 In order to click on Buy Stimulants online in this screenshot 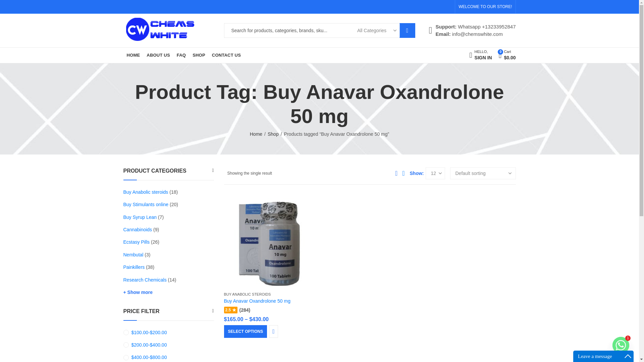, I will do `click(480, 55)`.